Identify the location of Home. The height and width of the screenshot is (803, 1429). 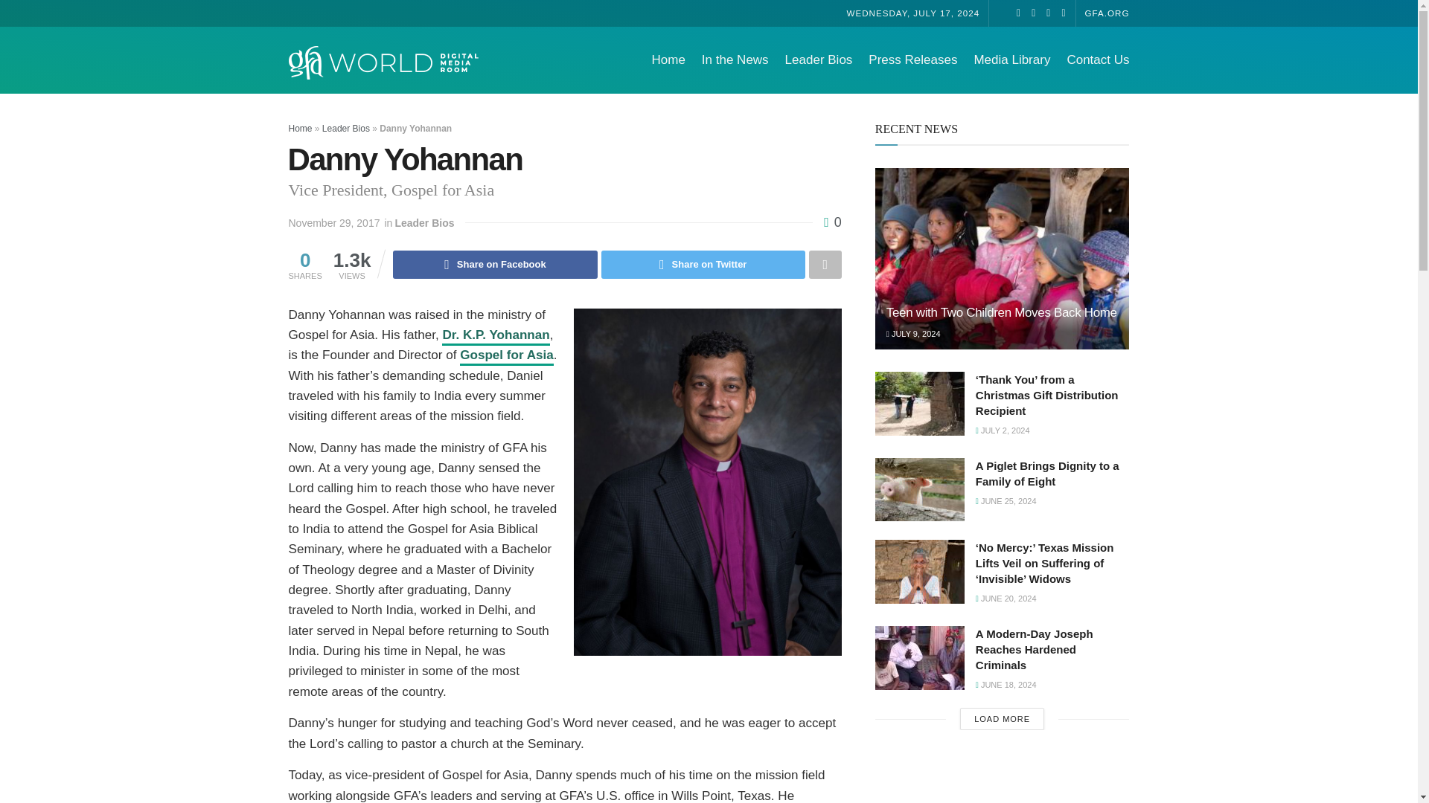
(668, 59).